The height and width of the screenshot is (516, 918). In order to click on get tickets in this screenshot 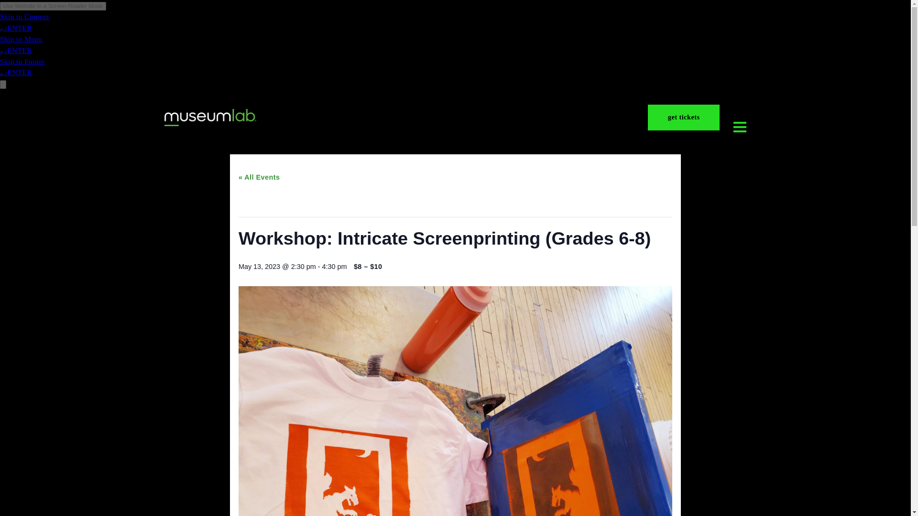, I will do `click(759, 130)`.